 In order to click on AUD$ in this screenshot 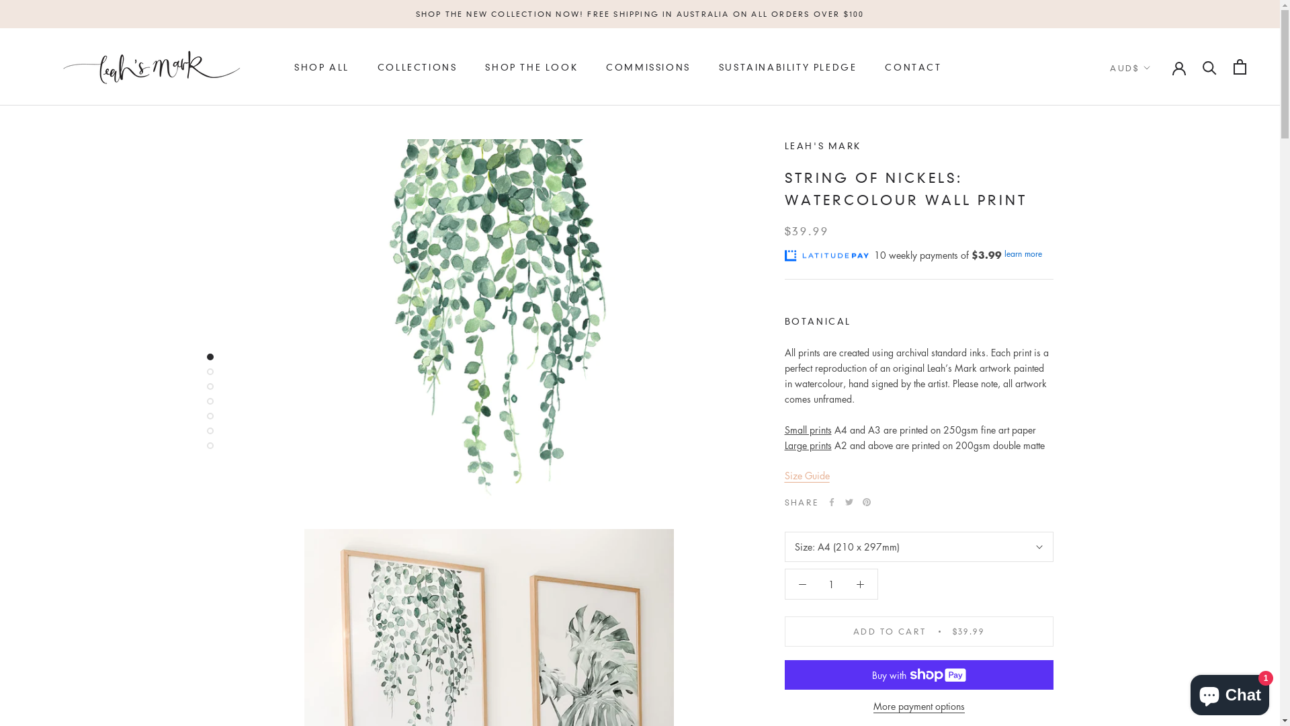, I will do `click(1130, 69)`.